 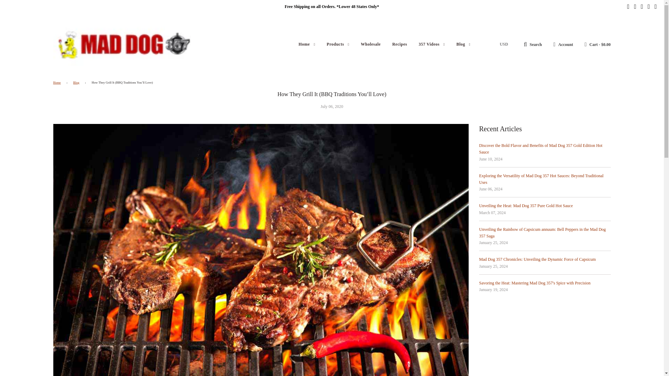 I want to click on Log in, so click(x=563, y=44).